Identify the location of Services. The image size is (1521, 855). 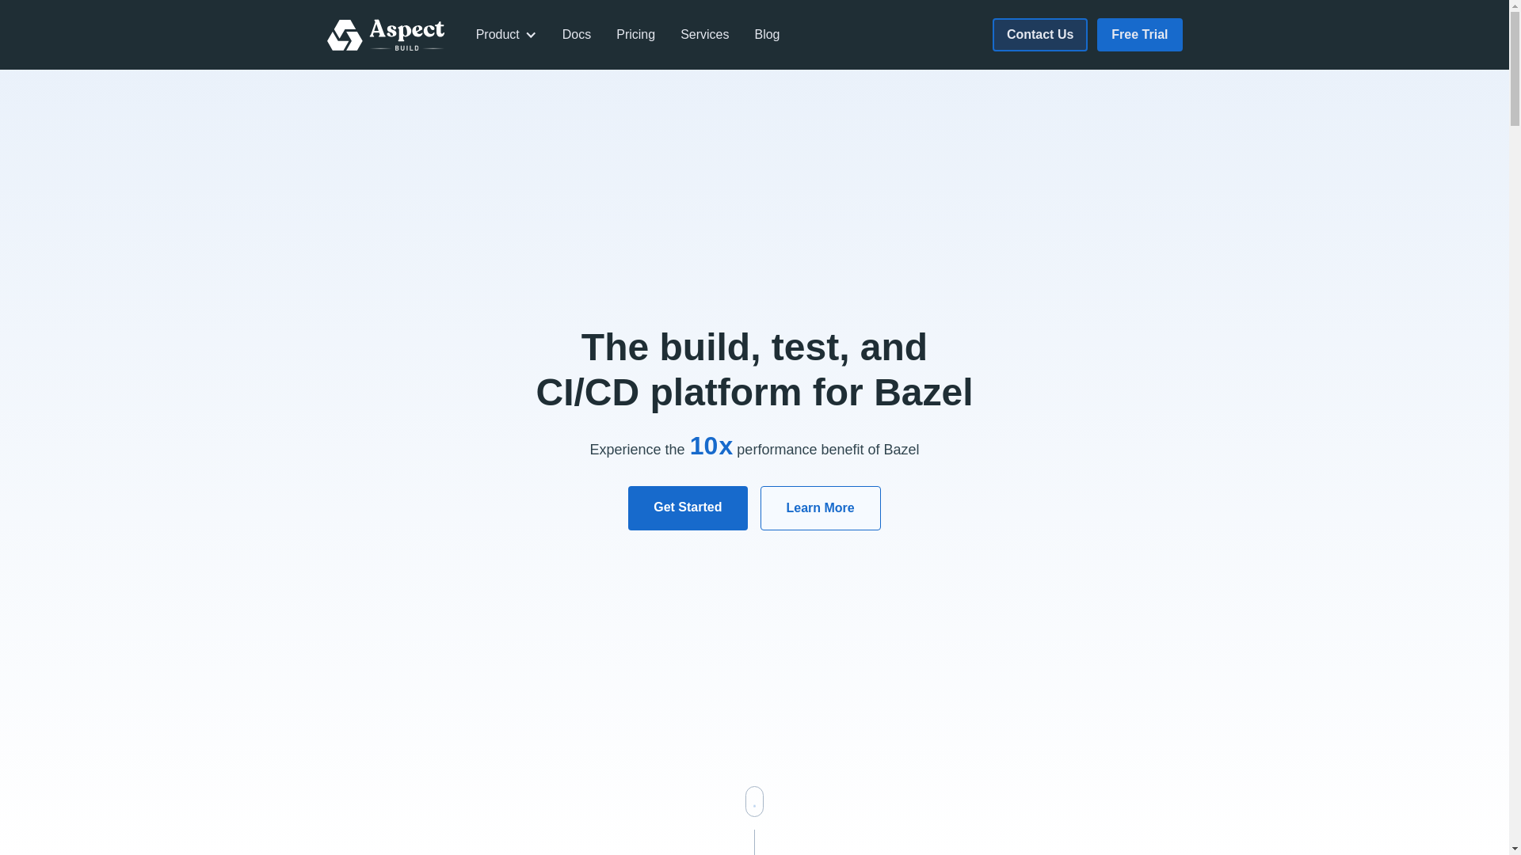
(705, 35).